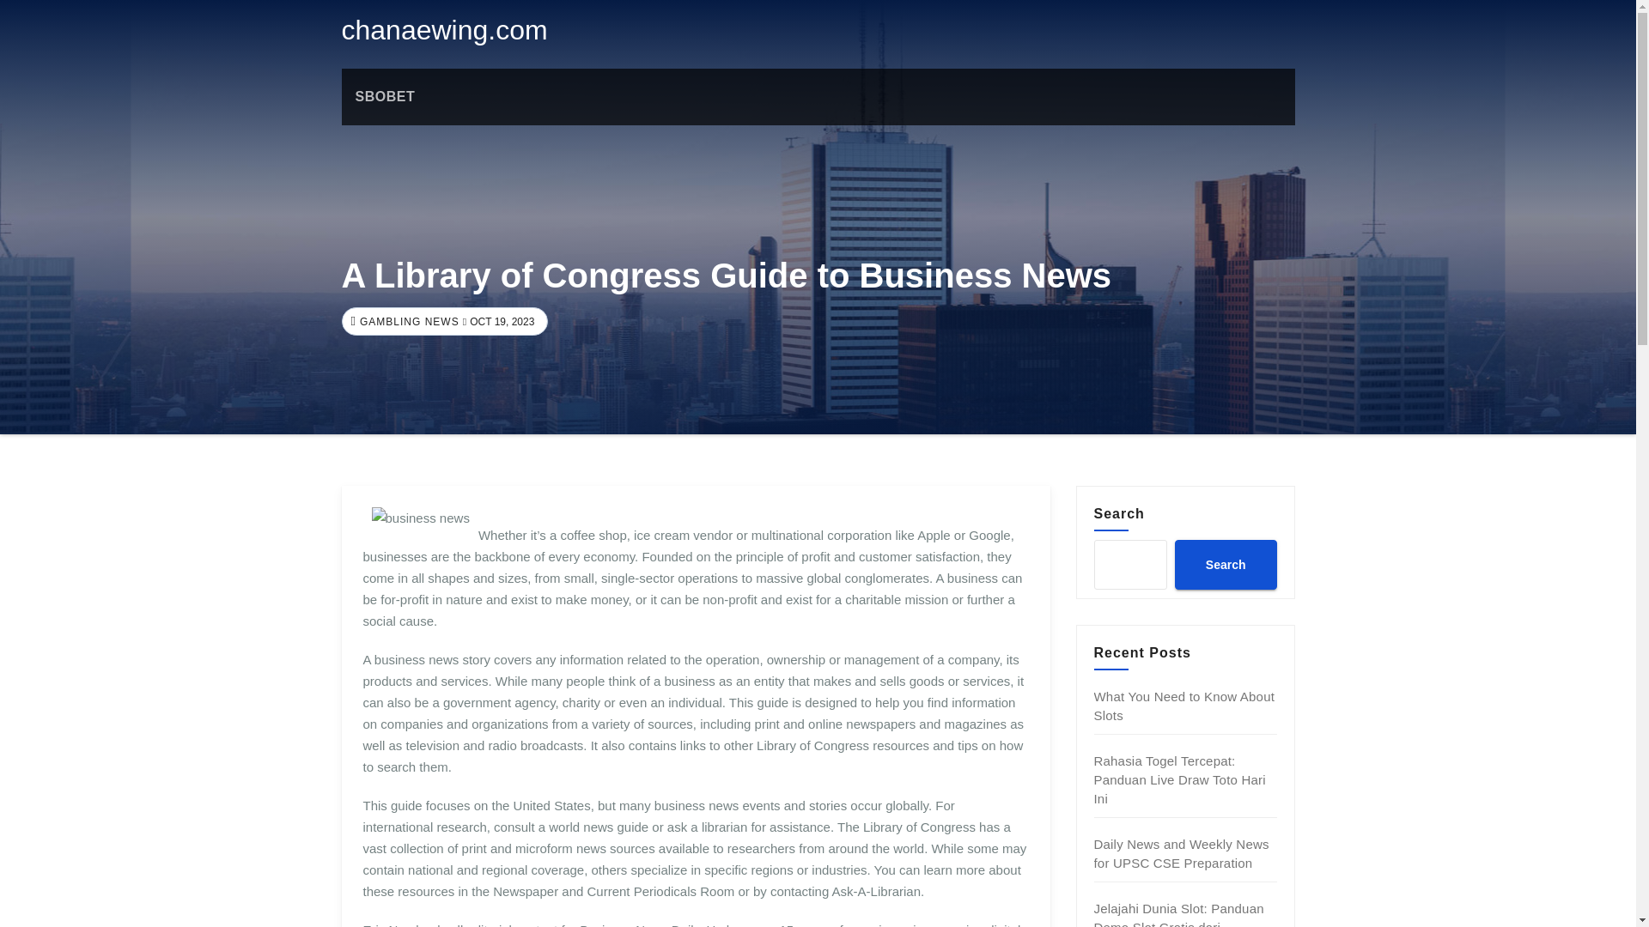 Image resolution: width=1649 pixels, height=927 pixels. I want to click on What You Need to Know About Slots, so click(1184, 706).